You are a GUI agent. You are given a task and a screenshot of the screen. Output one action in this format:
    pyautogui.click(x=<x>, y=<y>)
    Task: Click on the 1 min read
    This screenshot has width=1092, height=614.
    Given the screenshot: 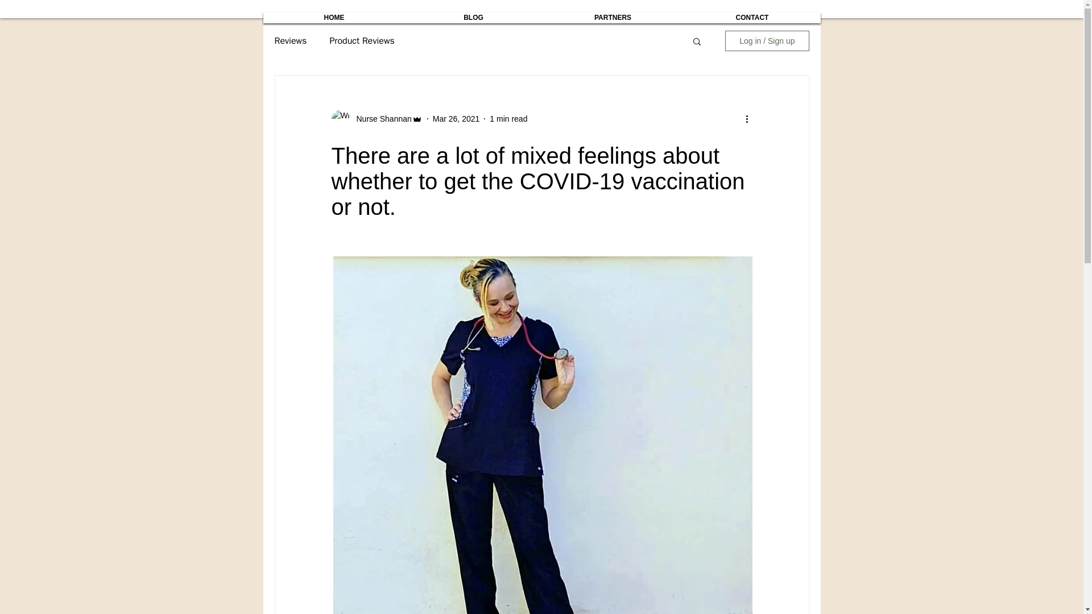 What is the action you would take?
    pyautogui.click(x=508, y=118)
    